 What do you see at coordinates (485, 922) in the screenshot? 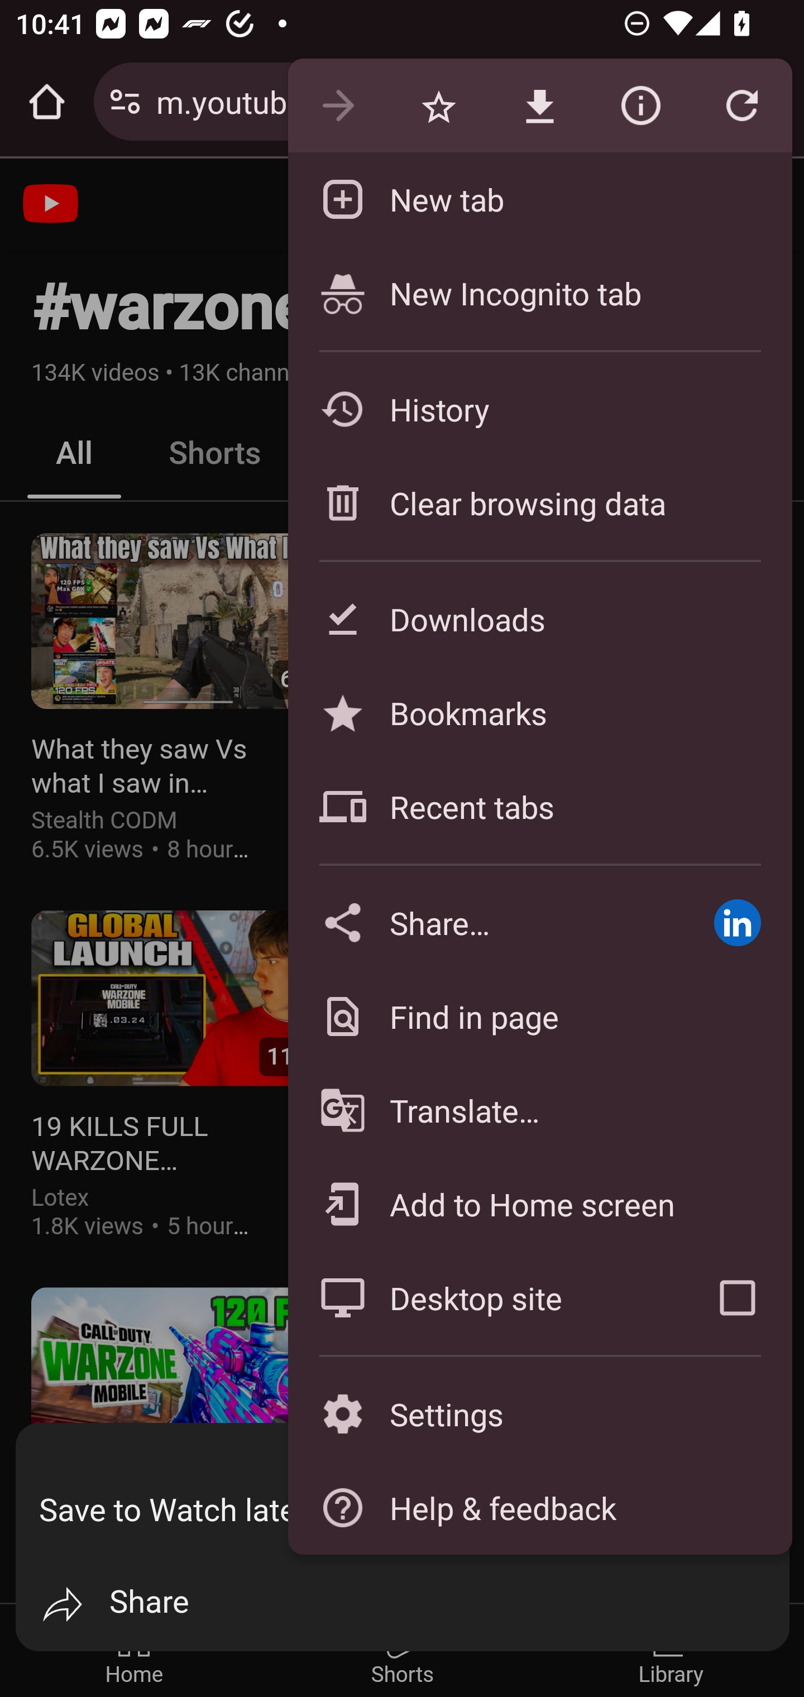
I see `Share…` at bounding box center [485, 922].